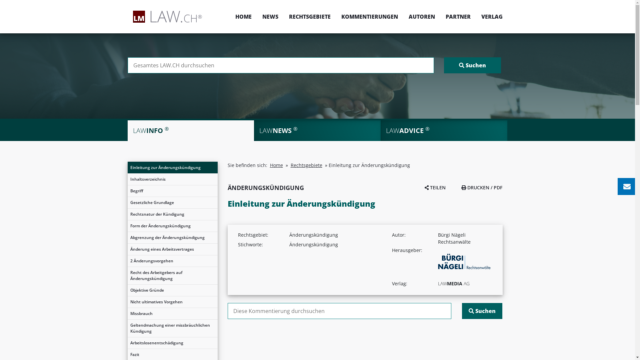 This screenshot has height=360, width=640. I want to click on Nicht ultimatives Vorgehen, so click(172, 302).